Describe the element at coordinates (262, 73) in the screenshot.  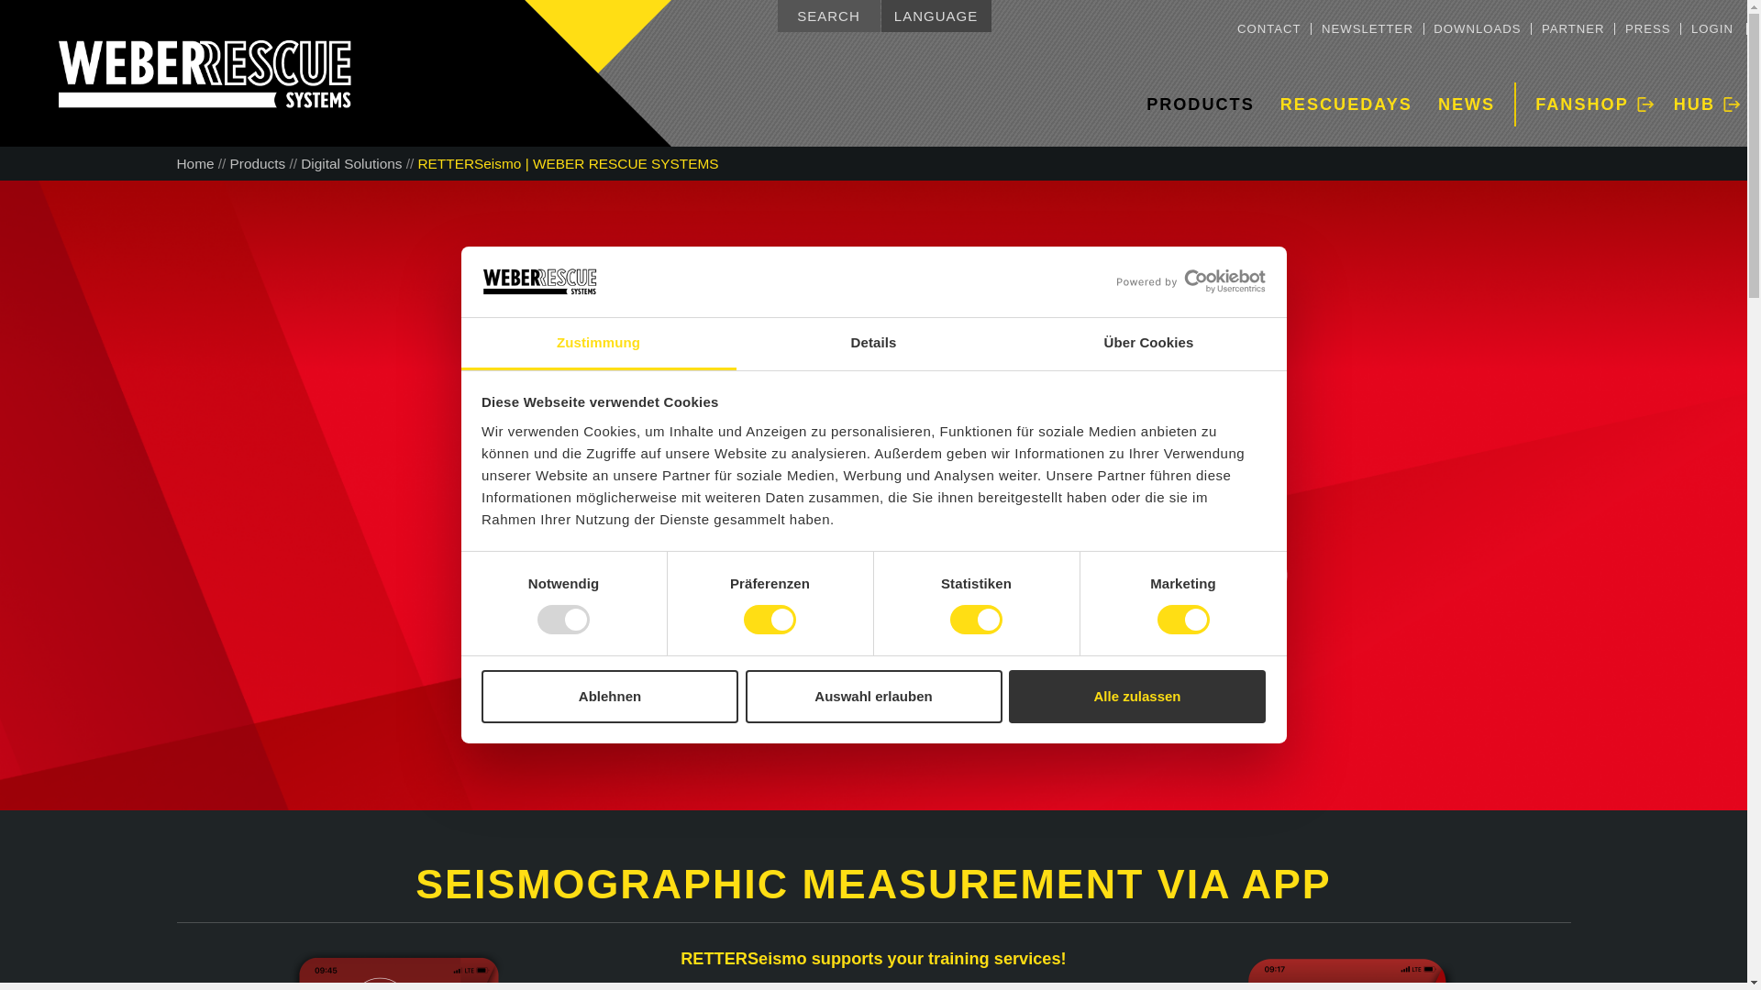
I see `To home page` at that location.